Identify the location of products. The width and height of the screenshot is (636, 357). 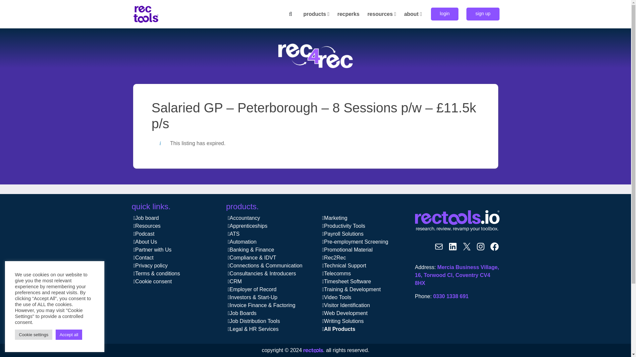
(317, 14).